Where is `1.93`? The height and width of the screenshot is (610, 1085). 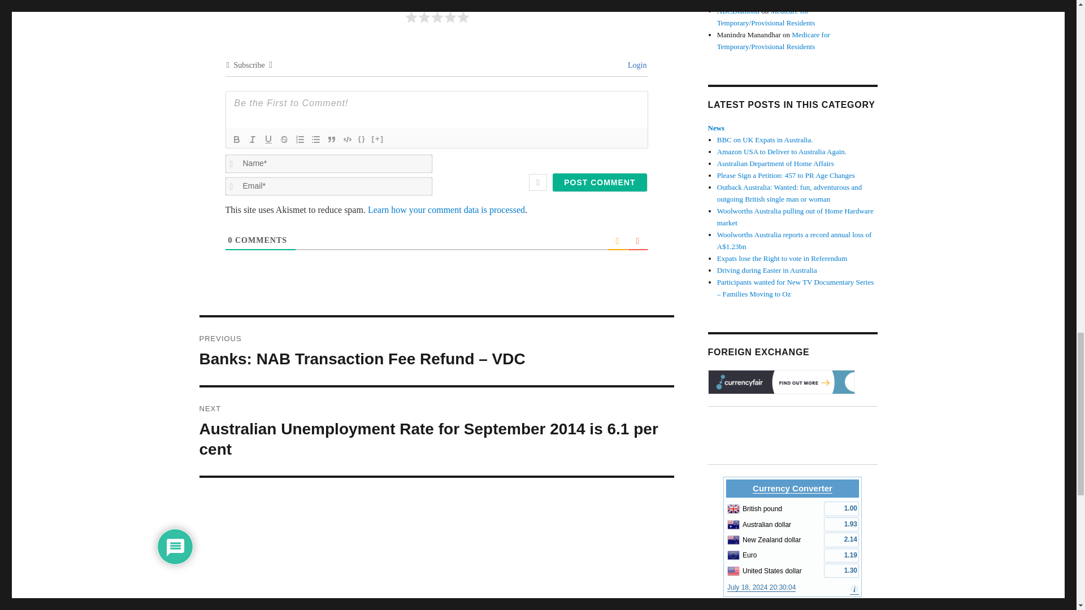 1.93 is located at coordinates (841, 524).